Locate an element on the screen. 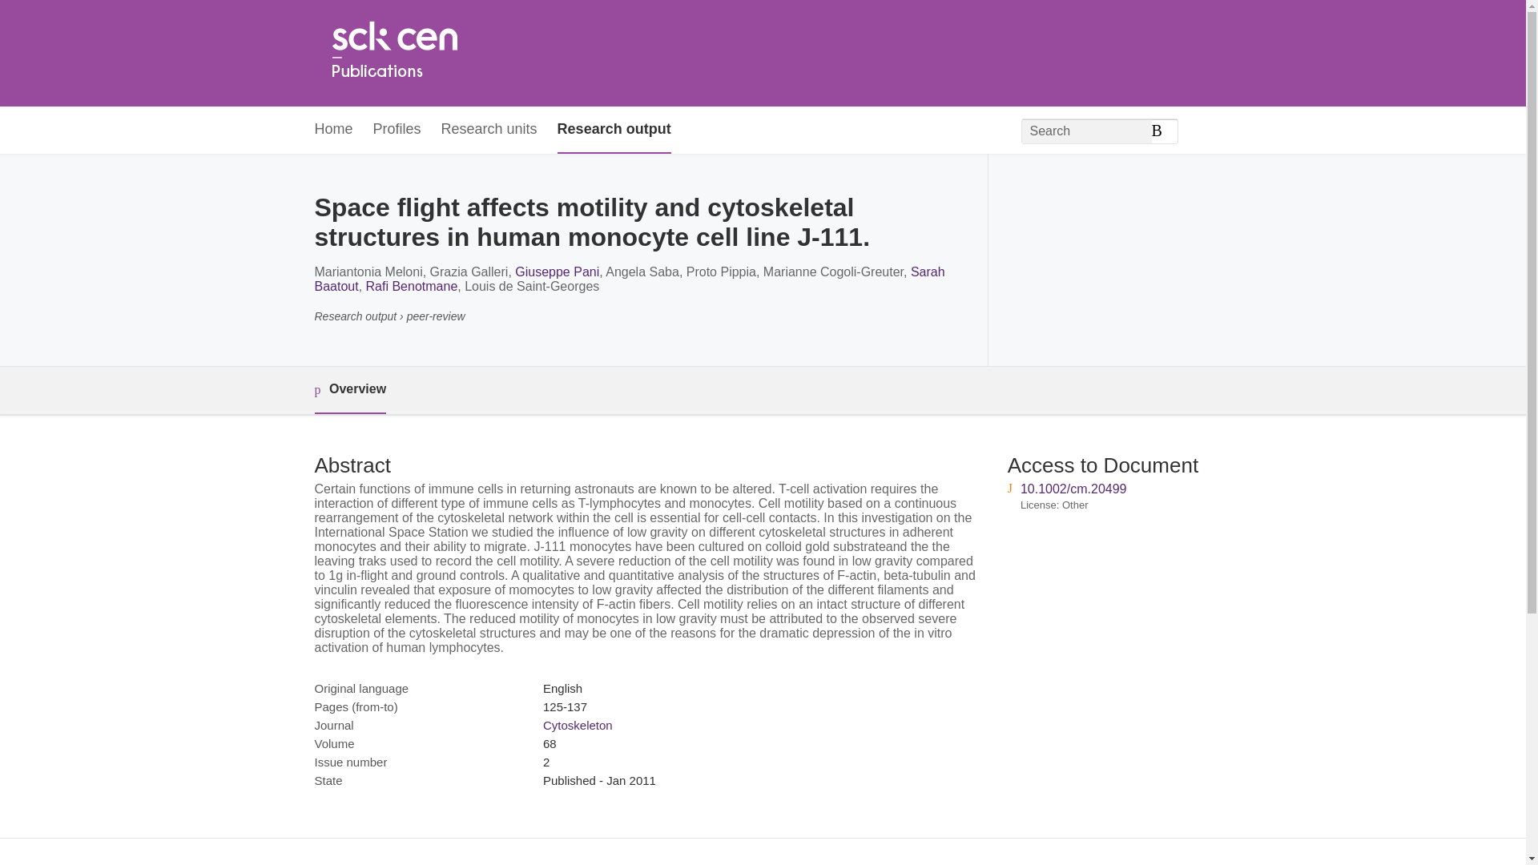 This screenshot has width=1538, height=865. Overview is located at coordinates (349, 390).